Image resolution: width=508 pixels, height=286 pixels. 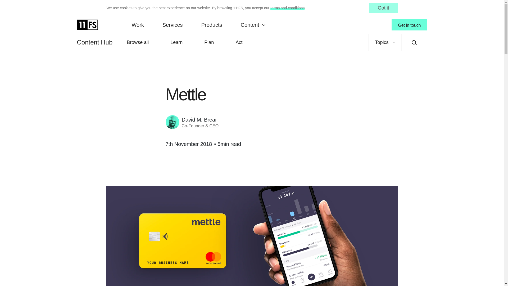 I want to click on Services, so click(x=173, y=25).